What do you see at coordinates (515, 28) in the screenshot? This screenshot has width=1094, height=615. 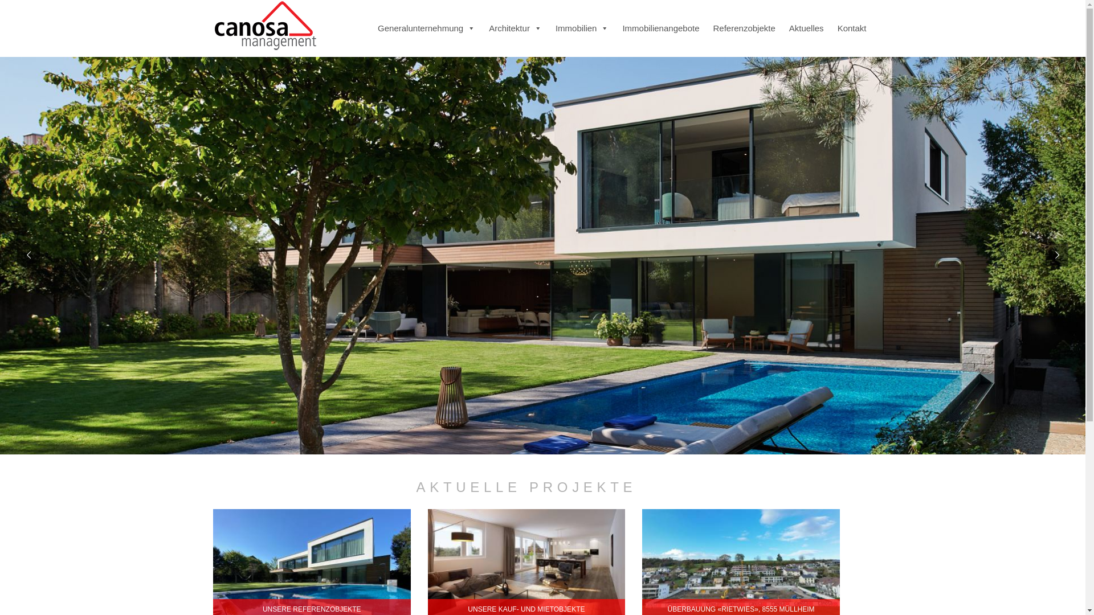 I see `Architektur` at bounding box center [515, 28].